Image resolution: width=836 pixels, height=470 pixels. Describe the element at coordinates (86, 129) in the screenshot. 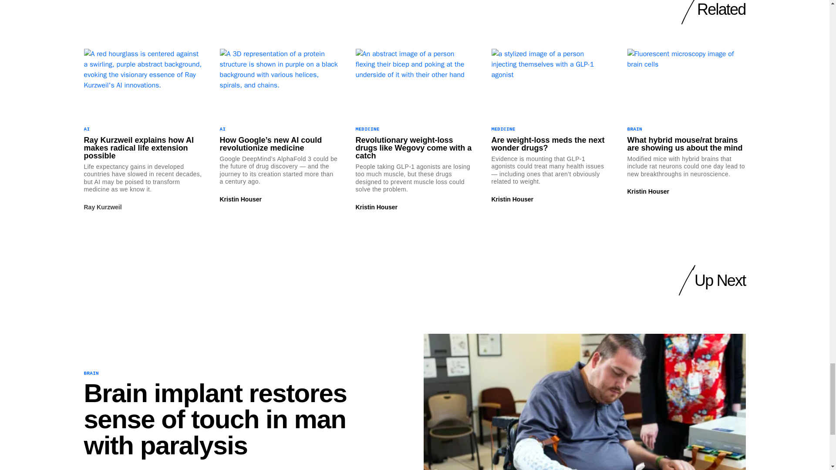

I see `AI` at that location.